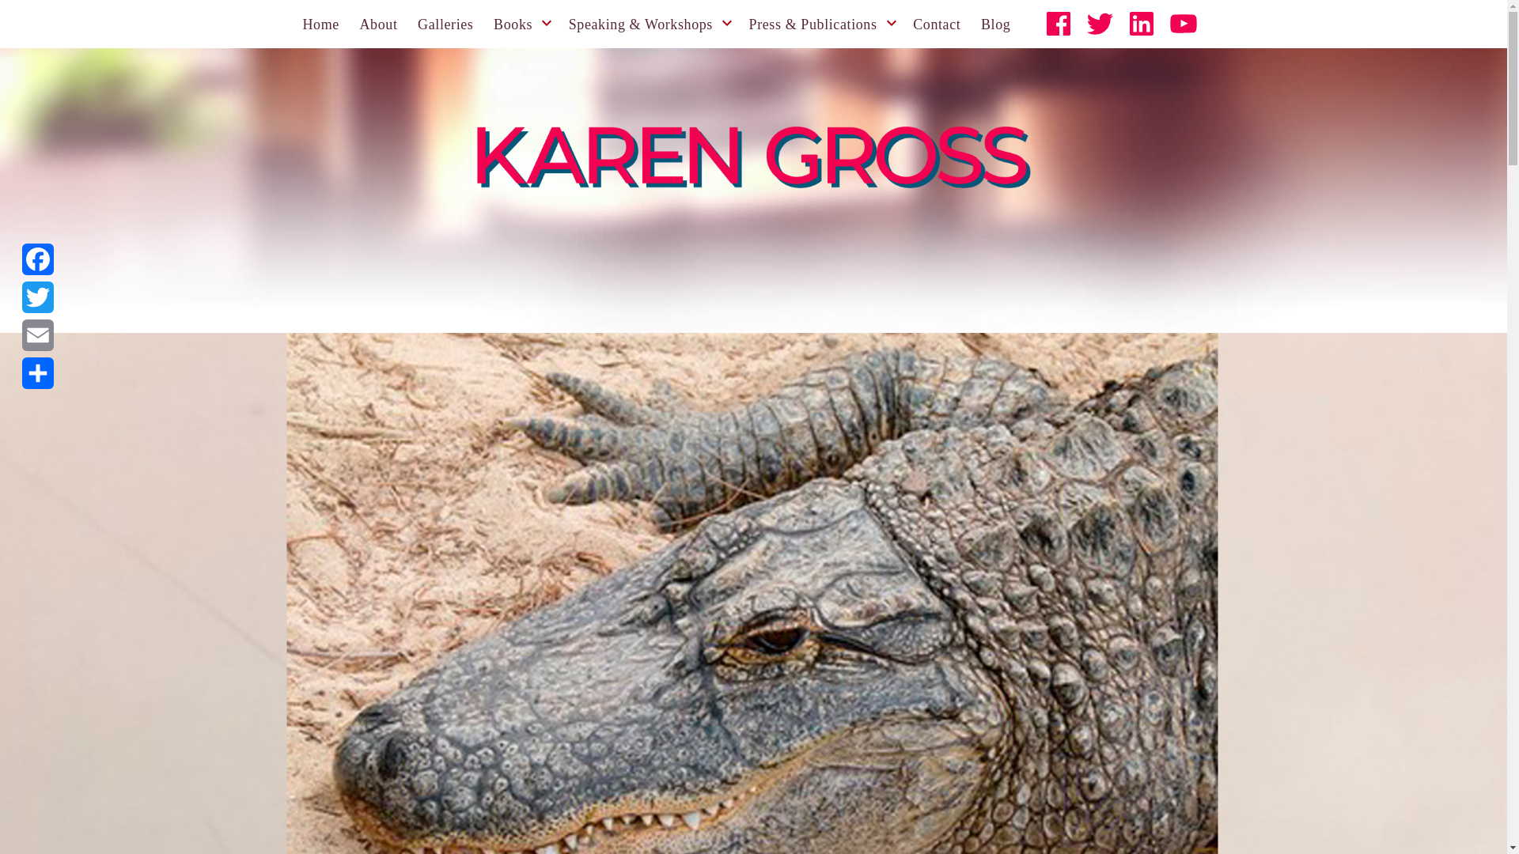 Image resolution: width=1519 pixels, height=854 pixels. What do you see at coordinates (38, 259) in the screenshot?
I see `Facebook` at bounding box center [38, 259].